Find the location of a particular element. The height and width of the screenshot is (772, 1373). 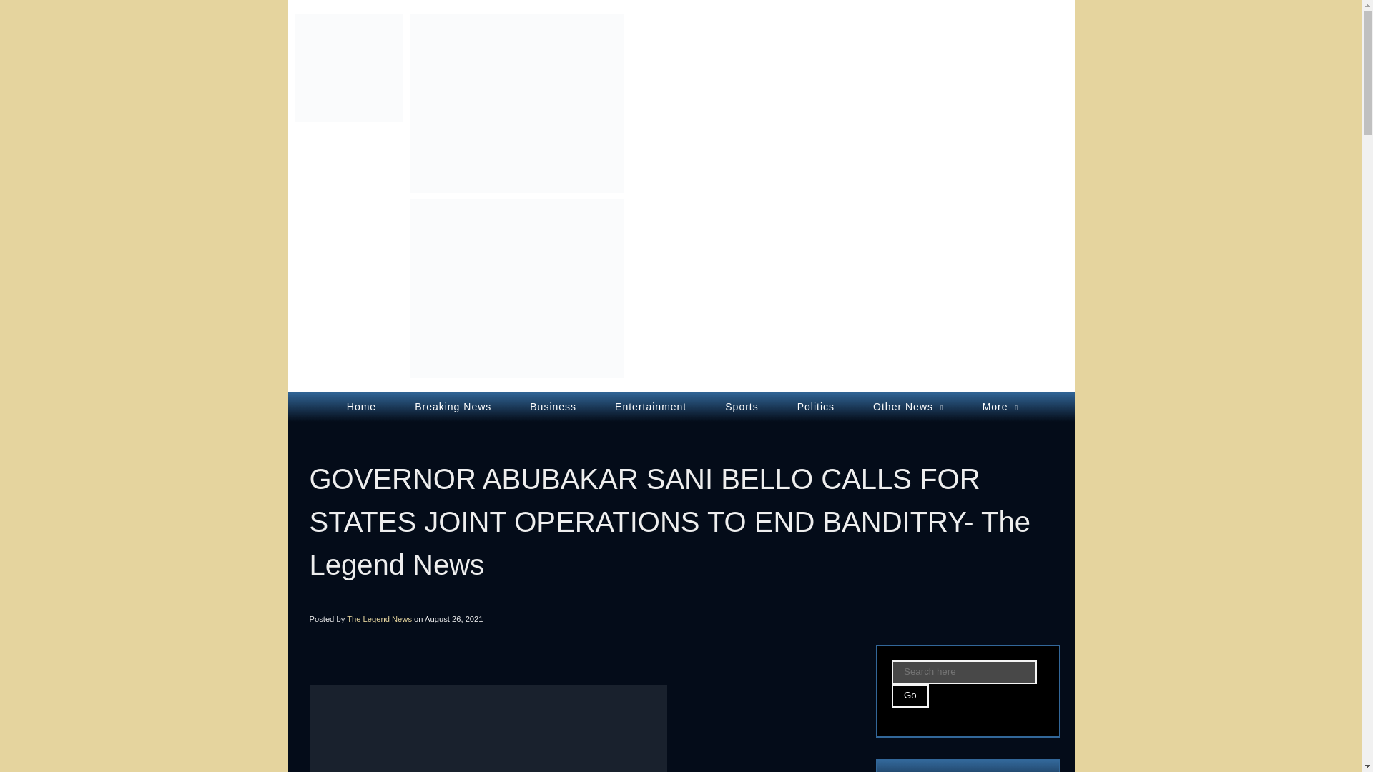

Home is located at coordinates (360, 406).